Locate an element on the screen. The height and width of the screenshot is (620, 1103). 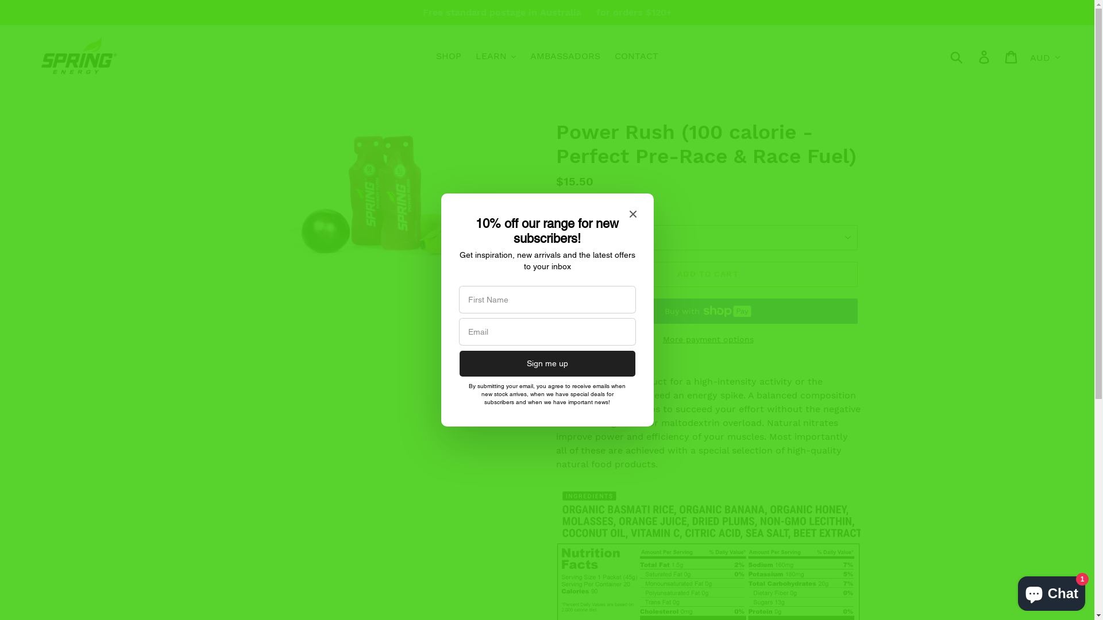
SHOP is located at coordinates (449, 56).